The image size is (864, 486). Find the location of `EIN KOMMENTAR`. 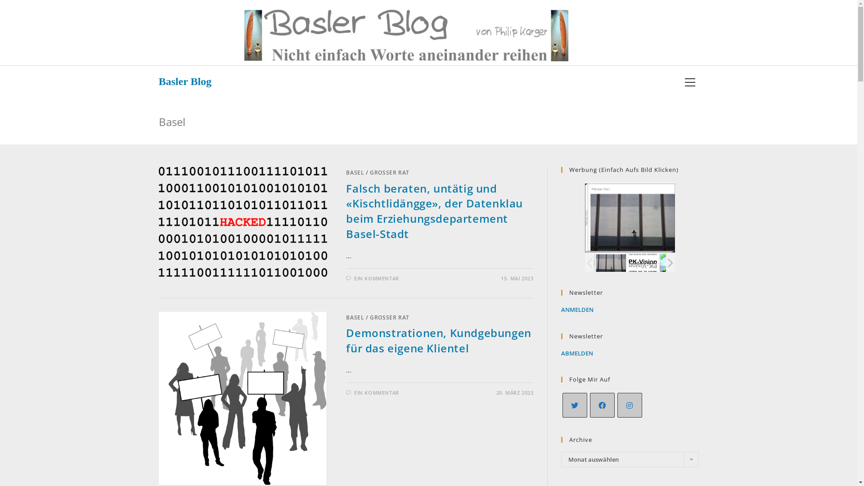

EIN KOMMENTAR is located at coordinates (377, 278).